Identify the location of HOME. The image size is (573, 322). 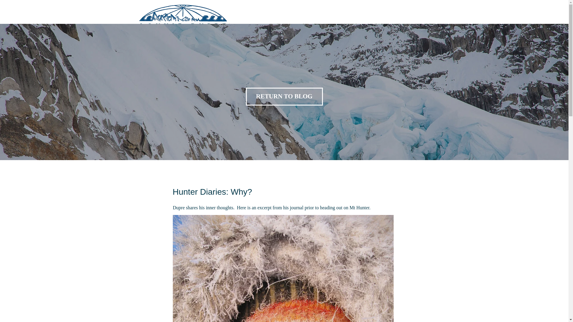
(246, 25).